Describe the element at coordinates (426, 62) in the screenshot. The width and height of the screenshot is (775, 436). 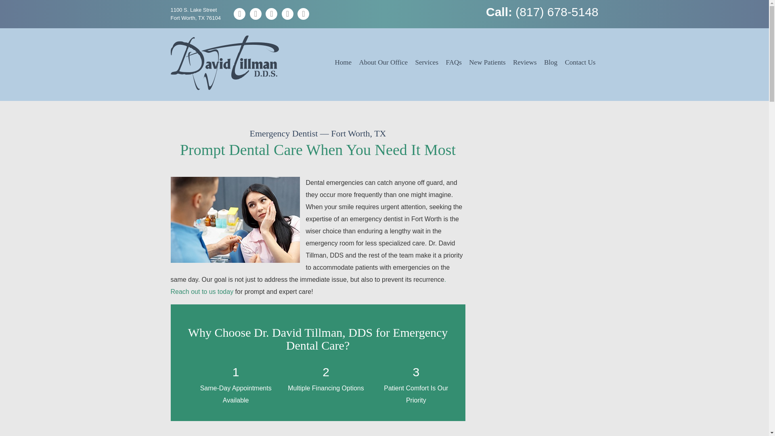
I see `Services` at that location.